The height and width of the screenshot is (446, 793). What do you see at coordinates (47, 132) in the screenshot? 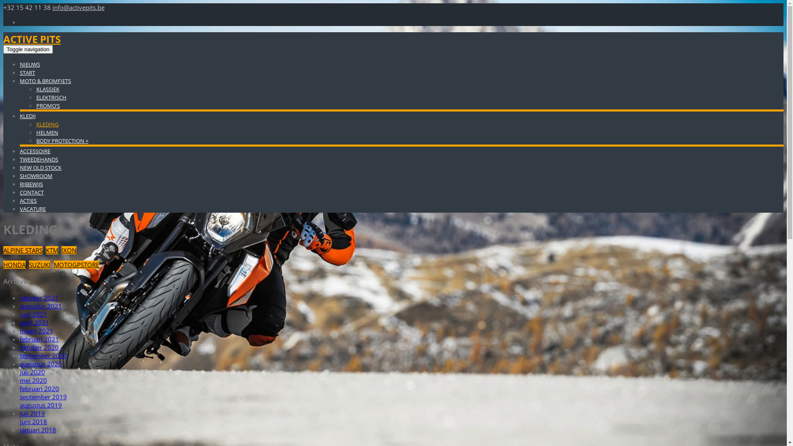
I see `HELMEN` at bounding box center [47, 132].